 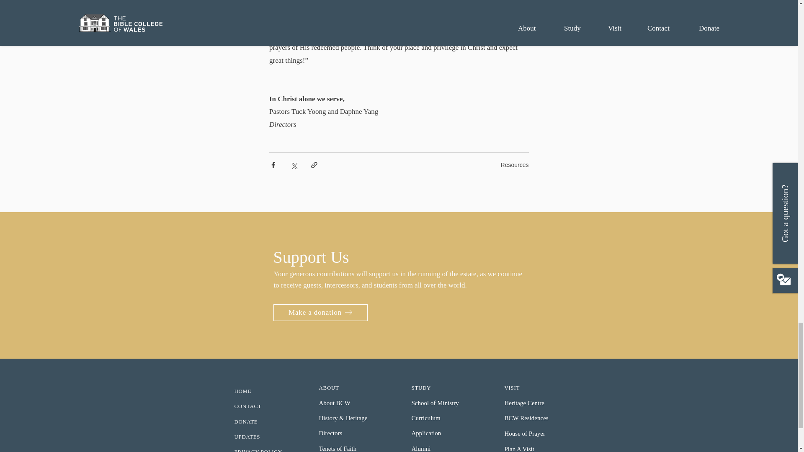 What do you see at coordinates (268, 391) in the screenshot?
I see `HOME` at bounding box center [268, 391].